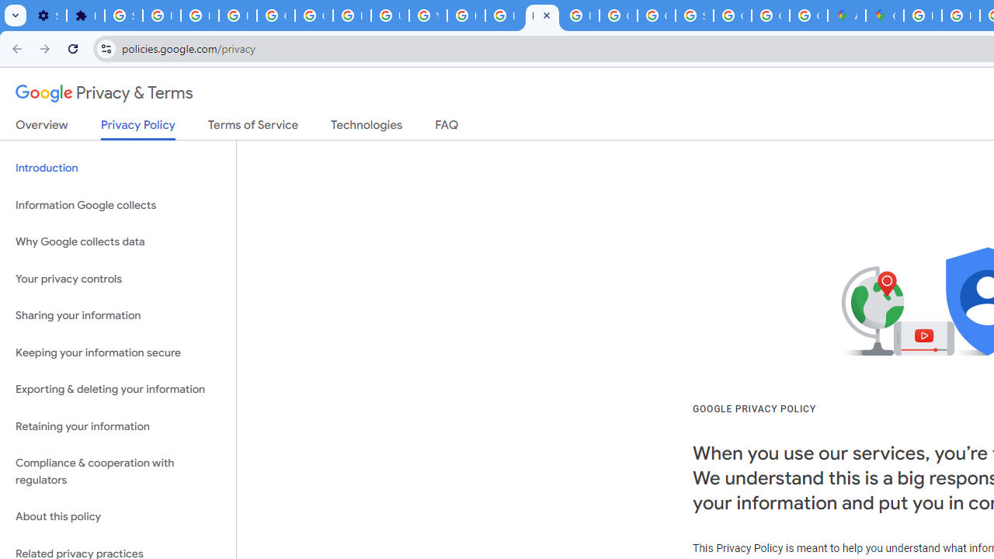  Describe the element at coordinates (162, 16) in the screenshot. I see `Delete photos & videos - Computer - Google Photos Help` at that location.